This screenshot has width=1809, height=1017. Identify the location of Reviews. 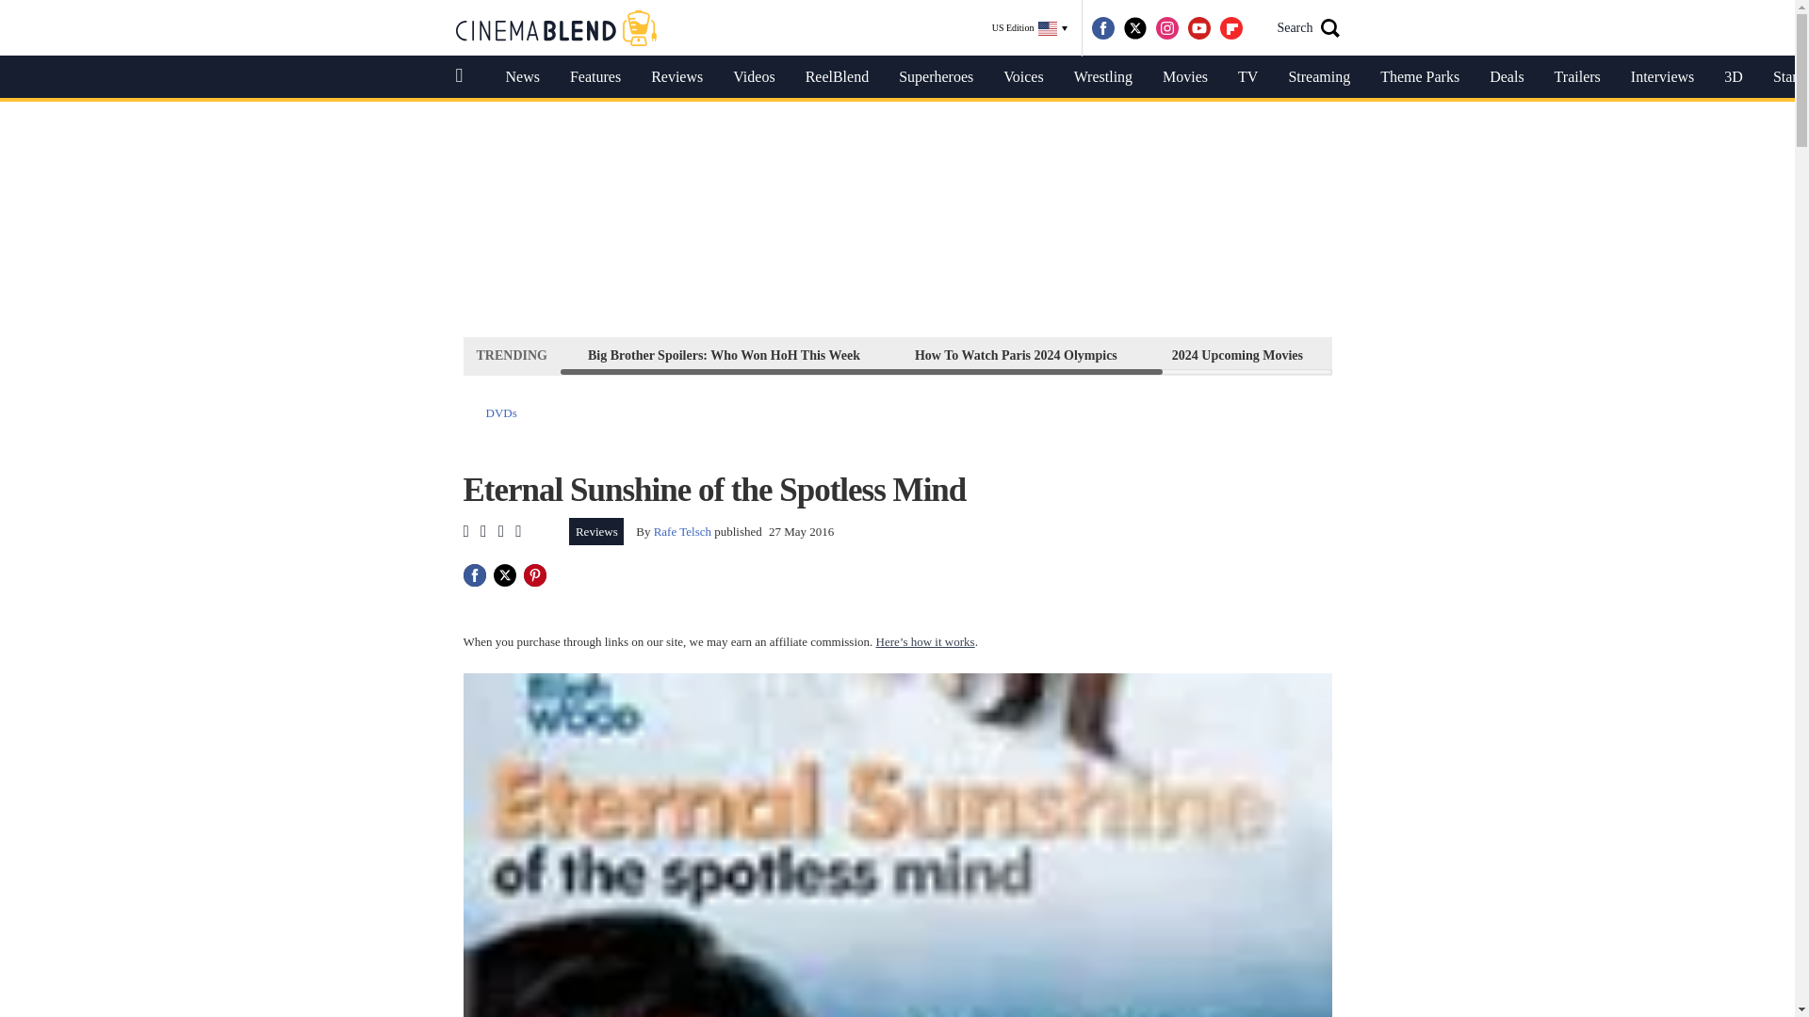
(676, 77).